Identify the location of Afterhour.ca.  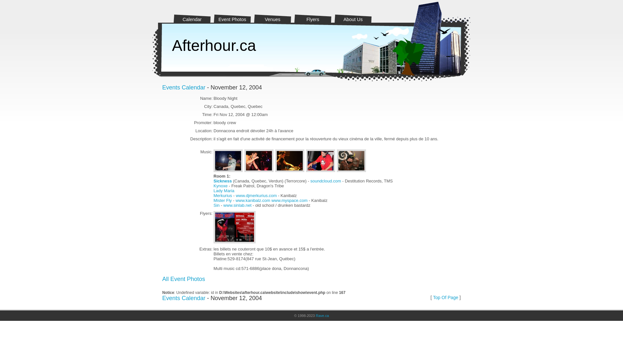
(214, 45).